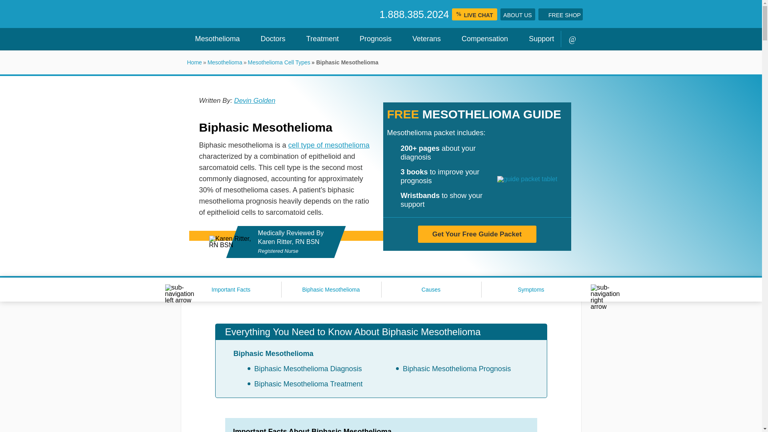 Image resolution: width=768 pixels, height=432 pixels. Describe the element at coordinates (517, 14) in the screenshot. I see `ABOUT US` at that location.